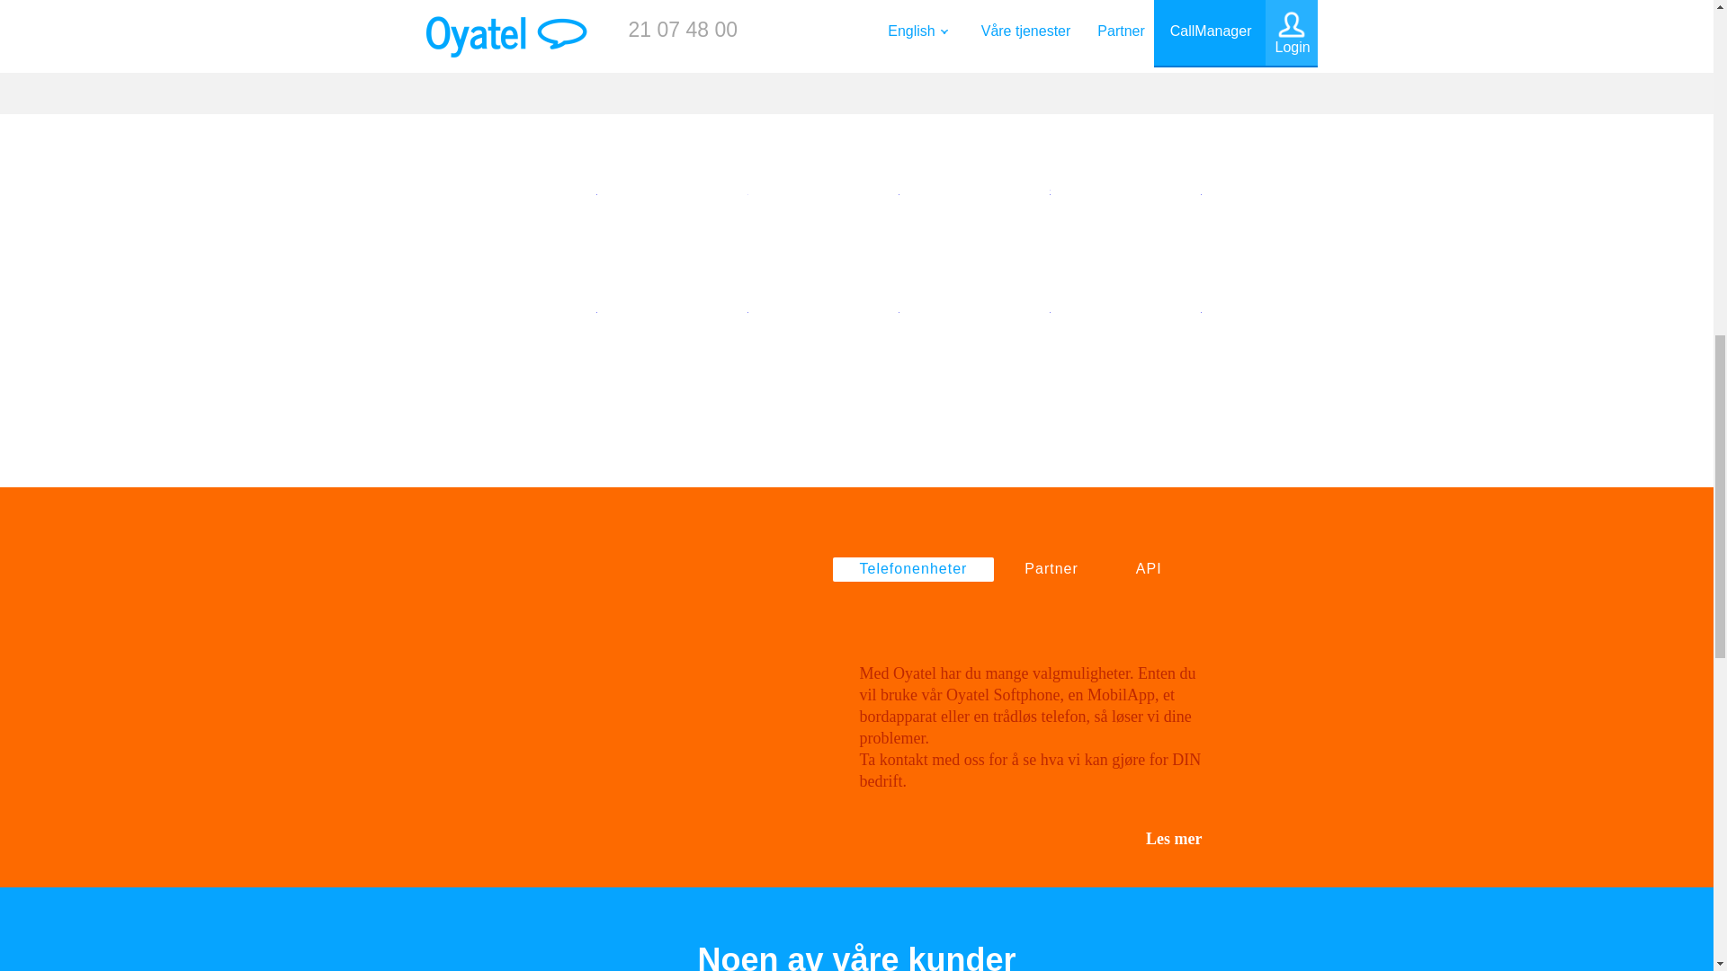  What do you see at coordinates (555, 340) in the screenshot?
I see `6` at bounding box center [555, 340].